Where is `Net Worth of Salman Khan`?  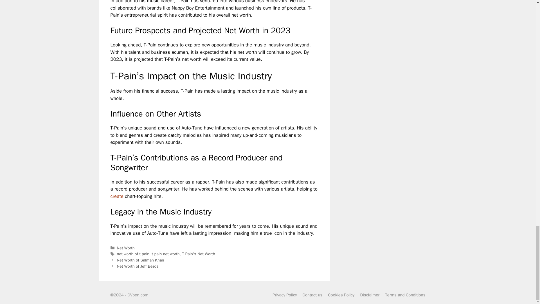 Net Worth of Salman Khan is located at coordinates (141, 260).